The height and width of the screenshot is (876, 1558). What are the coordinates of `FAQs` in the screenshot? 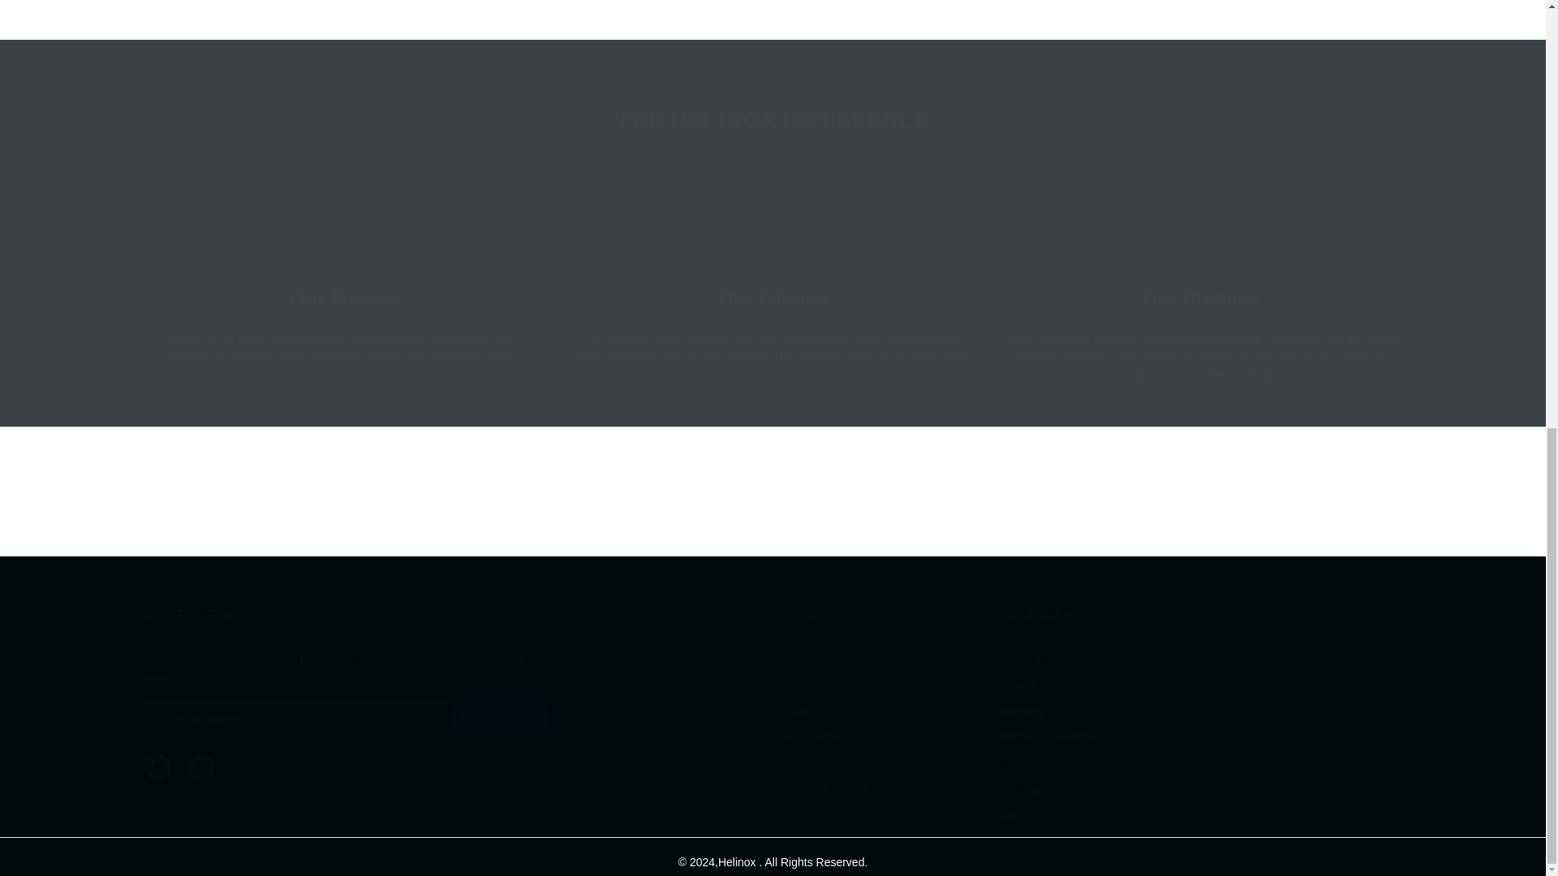 It's located at (1013, 816).